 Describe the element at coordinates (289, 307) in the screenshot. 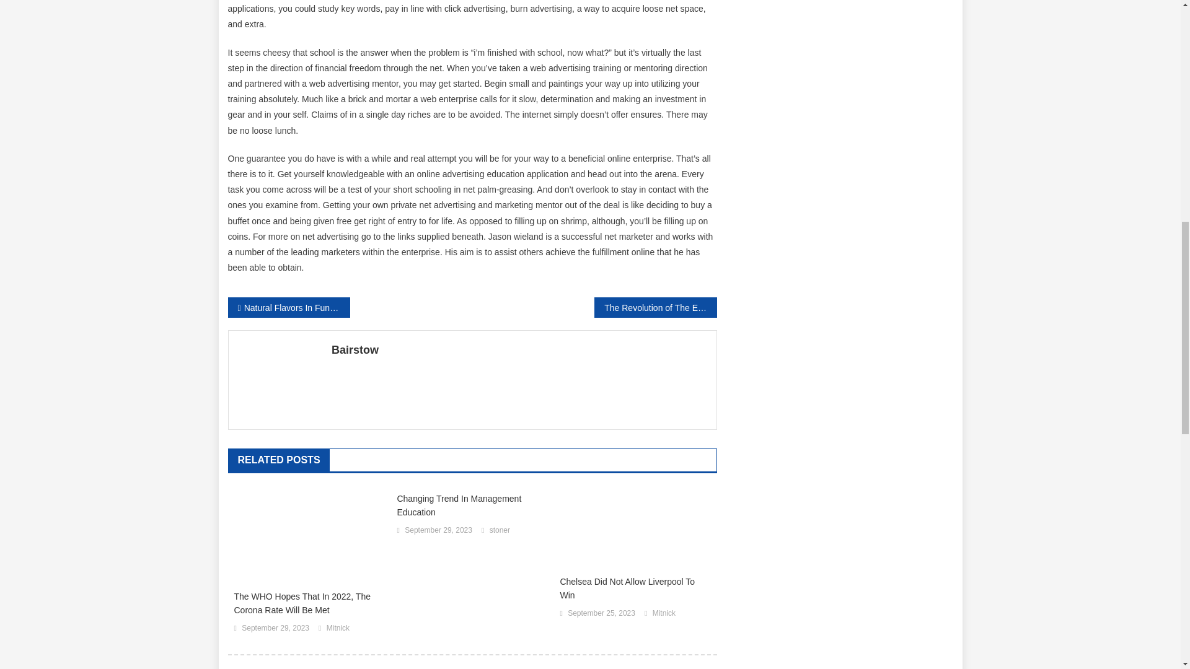

I see `Natural Flavors In Functional Food Supplements` at that location.